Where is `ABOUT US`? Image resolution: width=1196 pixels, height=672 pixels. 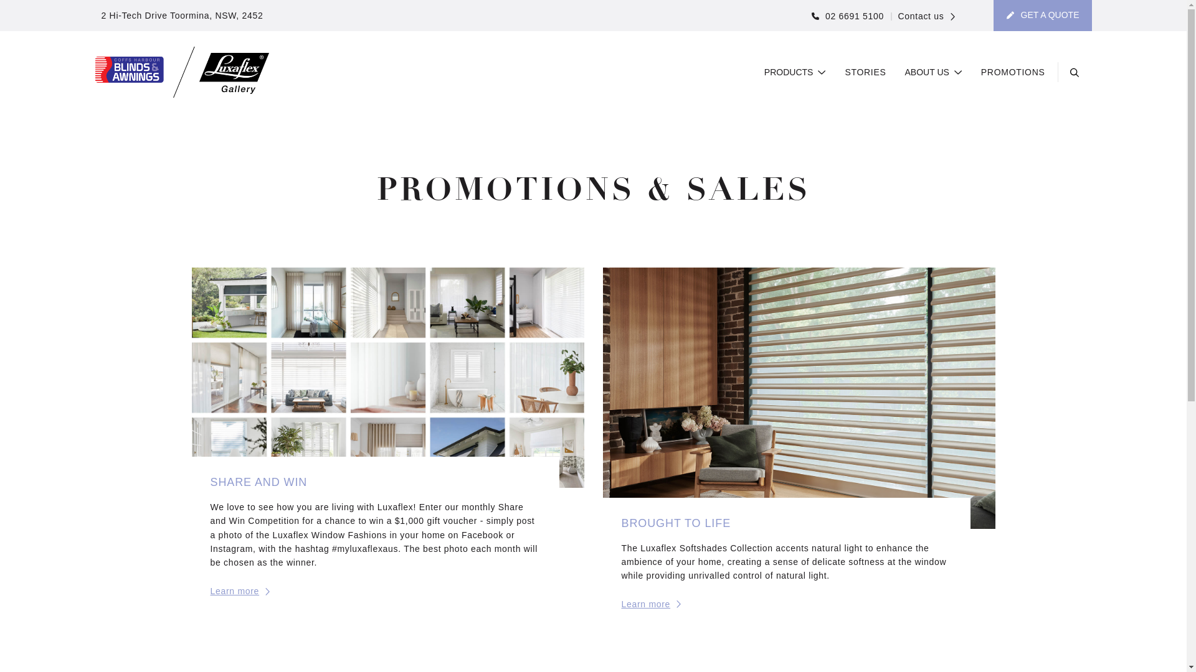
ABOUT US is located at coordinates (934, 73).